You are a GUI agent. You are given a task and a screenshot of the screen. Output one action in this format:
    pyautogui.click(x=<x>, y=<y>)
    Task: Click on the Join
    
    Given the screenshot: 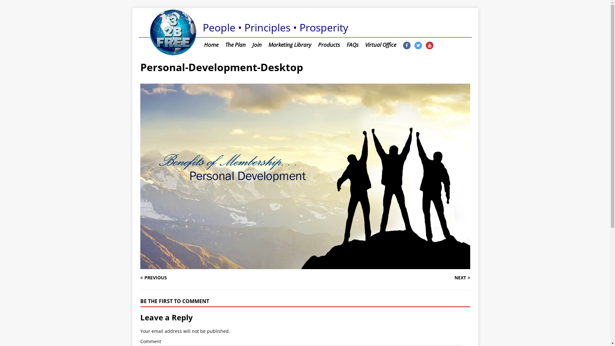 What is the action you would take?
    pyautogui.click(x=257, y=45)
    